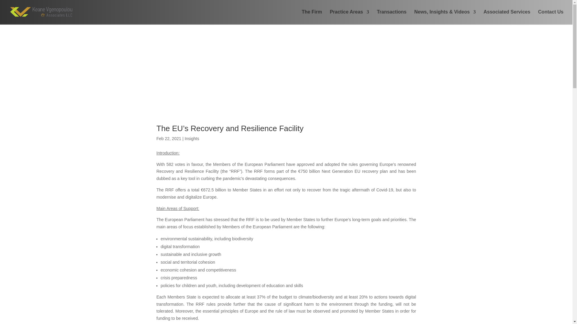 The image size is (577, 324). I want to click on Insights, so click(192, 138).